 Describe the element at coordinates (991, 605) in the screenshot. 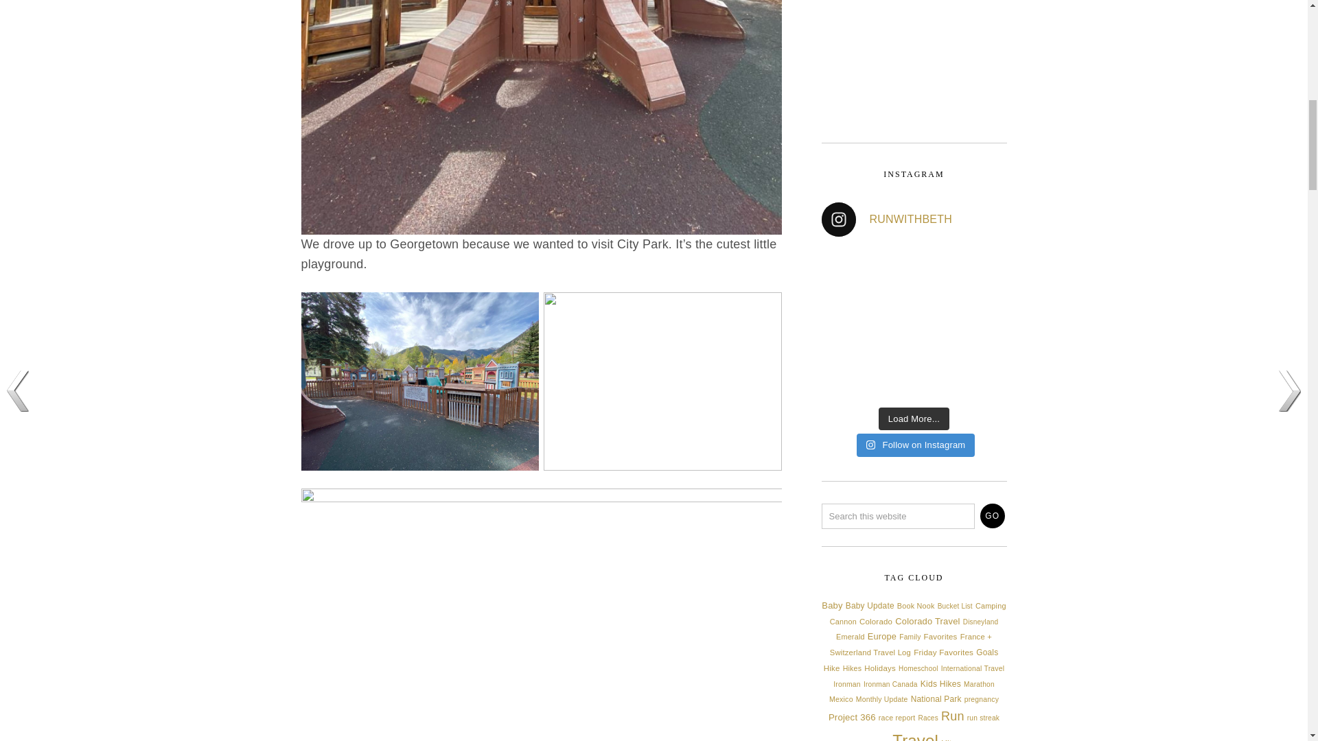

I see `8 topics` at that location.